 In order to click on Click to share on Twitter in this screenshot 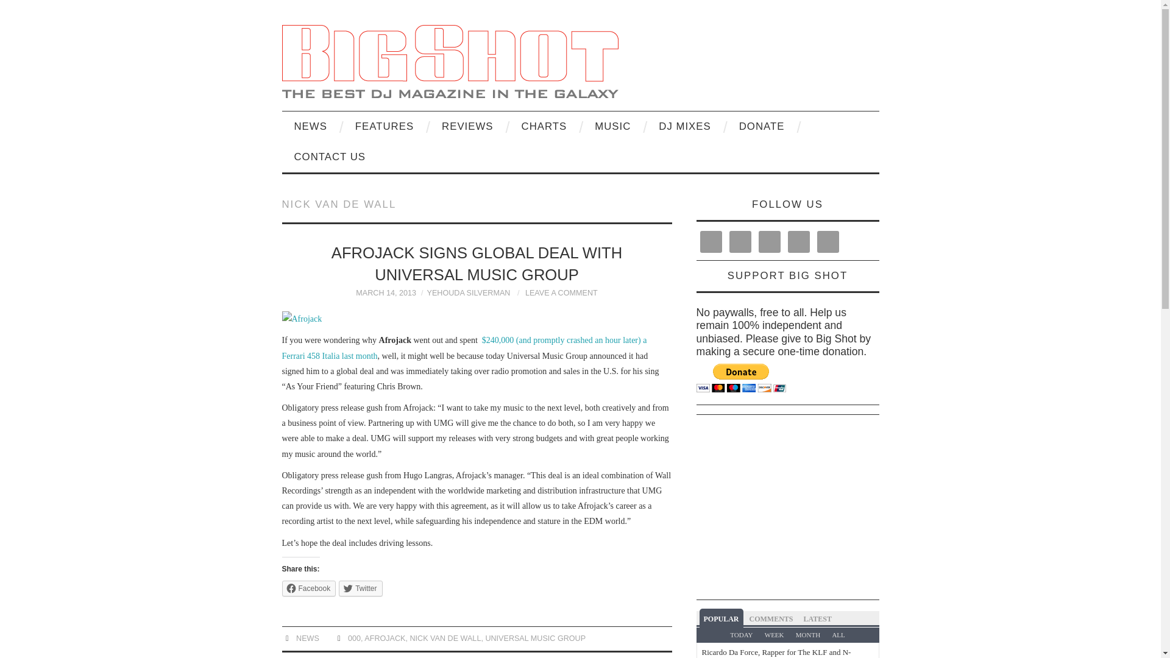, I will do `click(361, 588)`.